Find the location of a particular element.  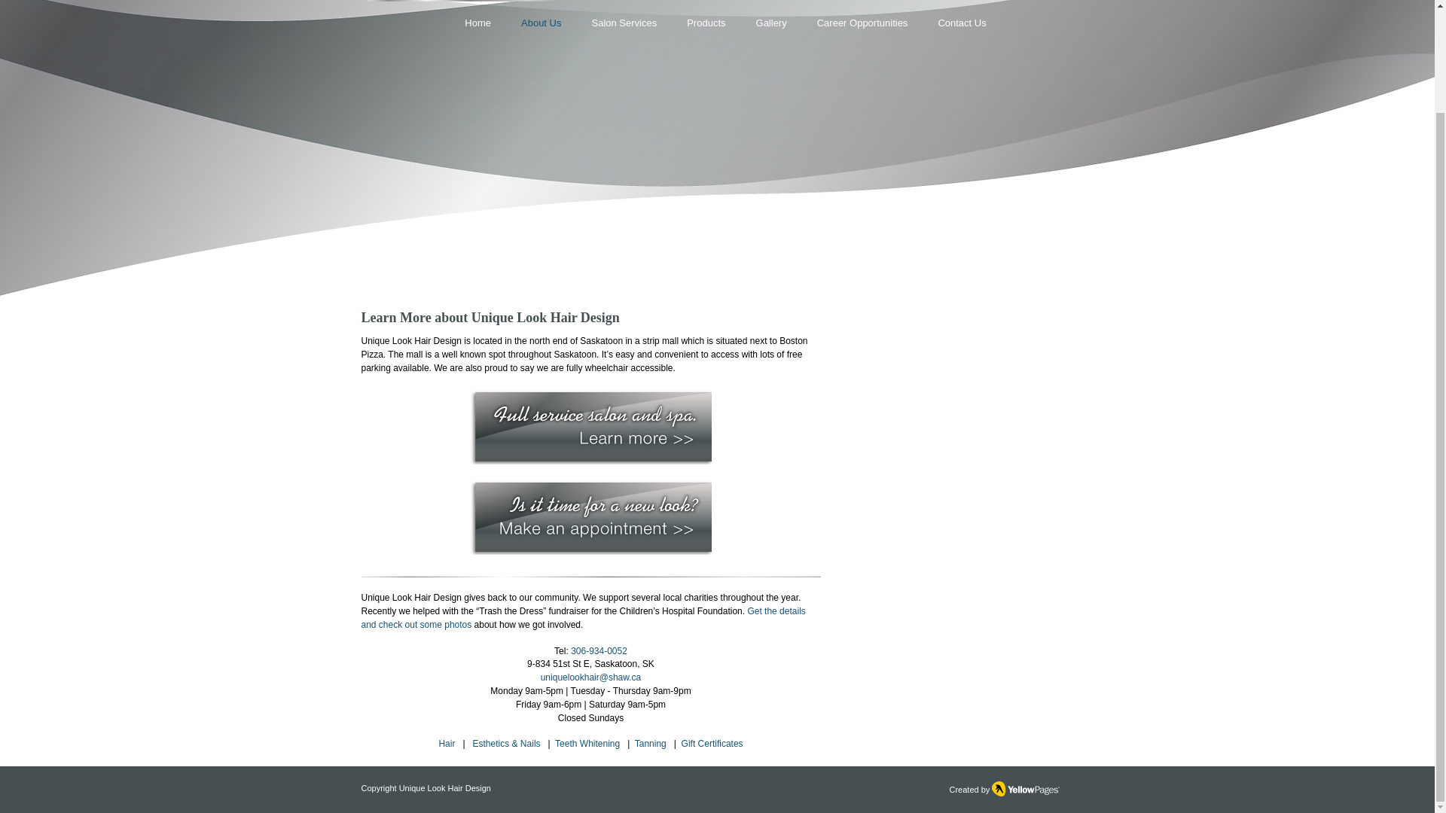

Salon Services is located at coordinates (624, 23).